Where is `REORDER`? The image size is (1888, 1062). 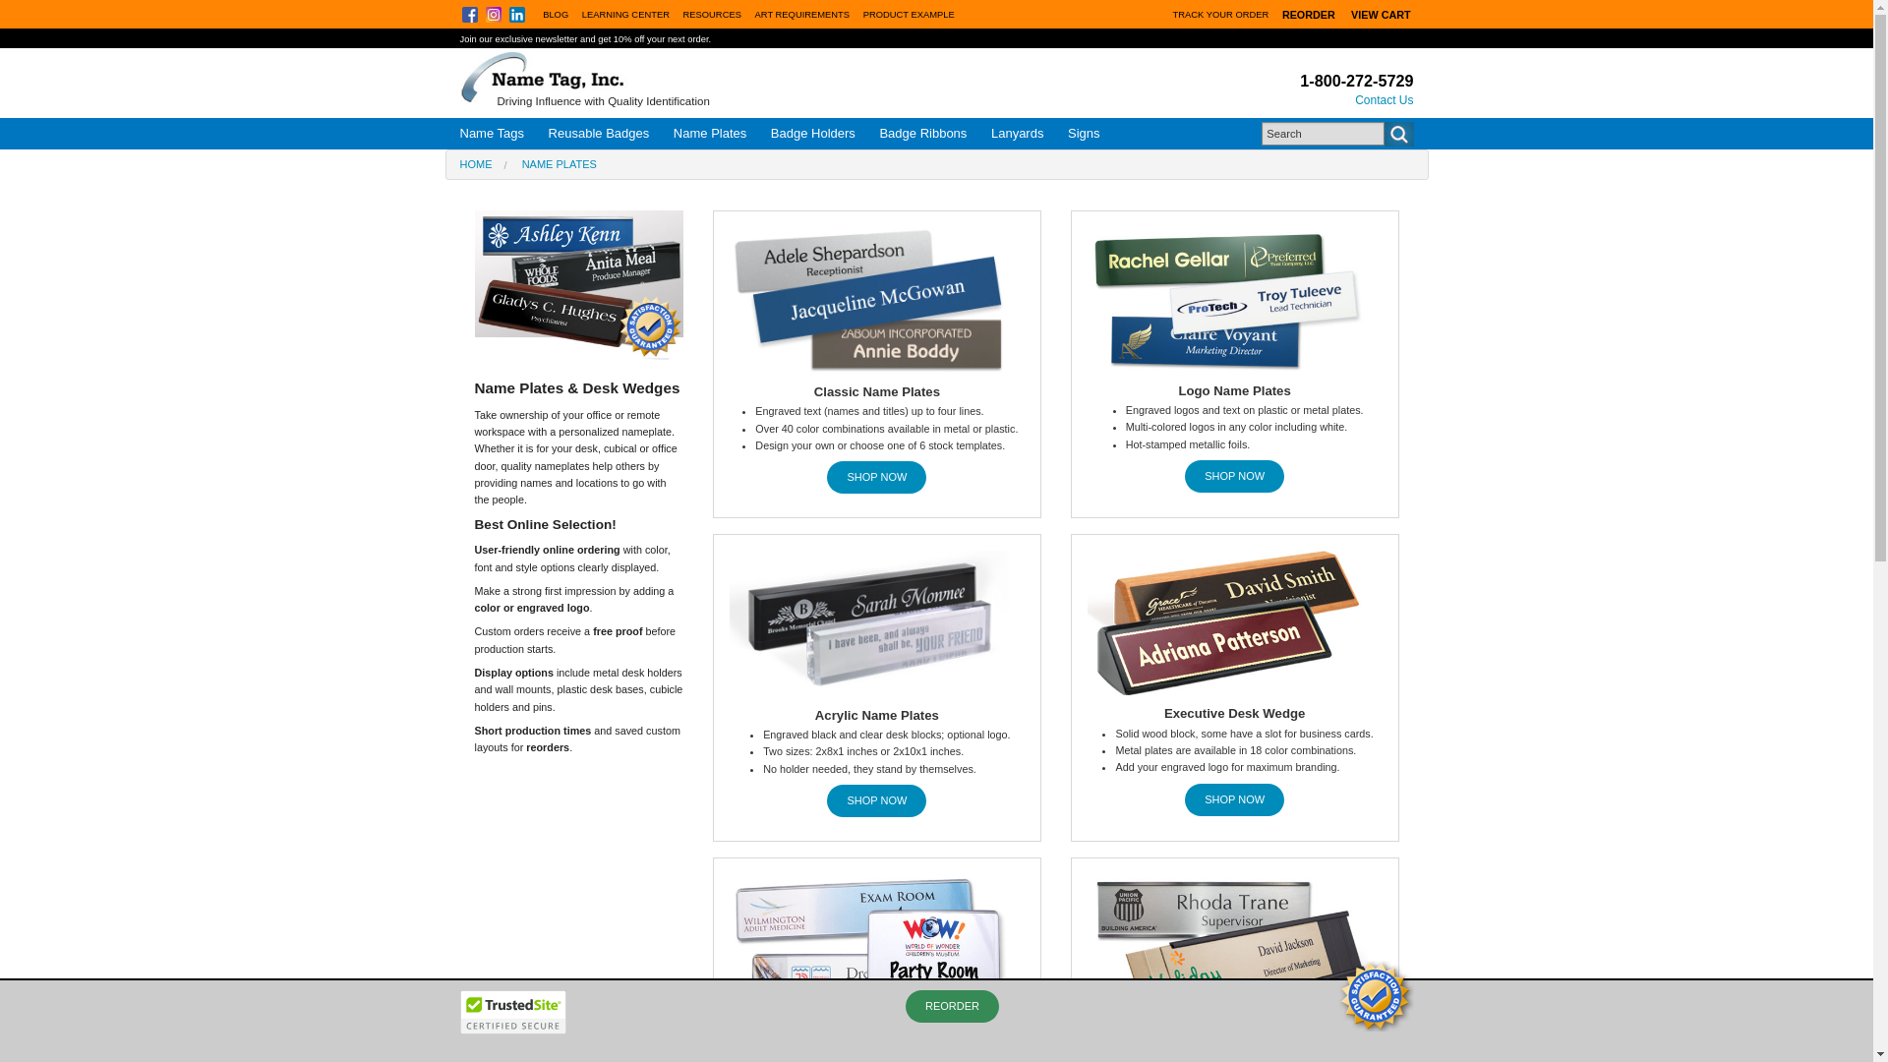
REORDER is located at coordinates (1308, 14).